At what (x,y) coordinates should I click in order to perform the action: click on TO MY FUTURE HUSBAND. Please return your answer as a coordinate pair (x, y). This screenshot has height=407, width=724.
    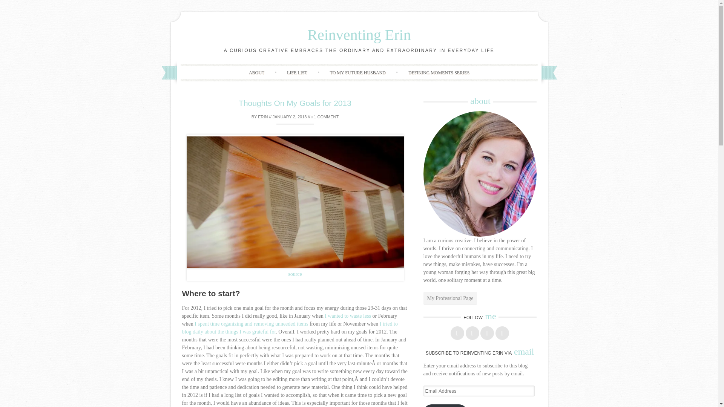
    Looking at the image, I should click on (357, 72).